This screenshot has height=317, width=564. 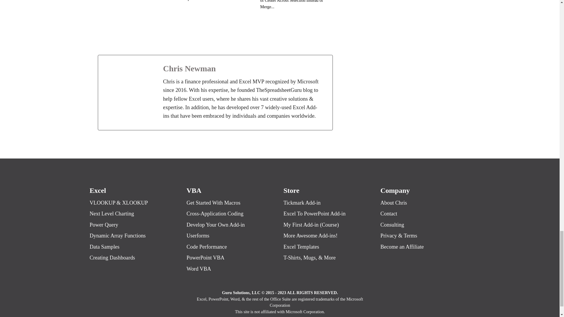 What do you see at coordinates (231, 214) in the screenshot?
I see `Cross-Application Coding` at bounding box center [231, 214].